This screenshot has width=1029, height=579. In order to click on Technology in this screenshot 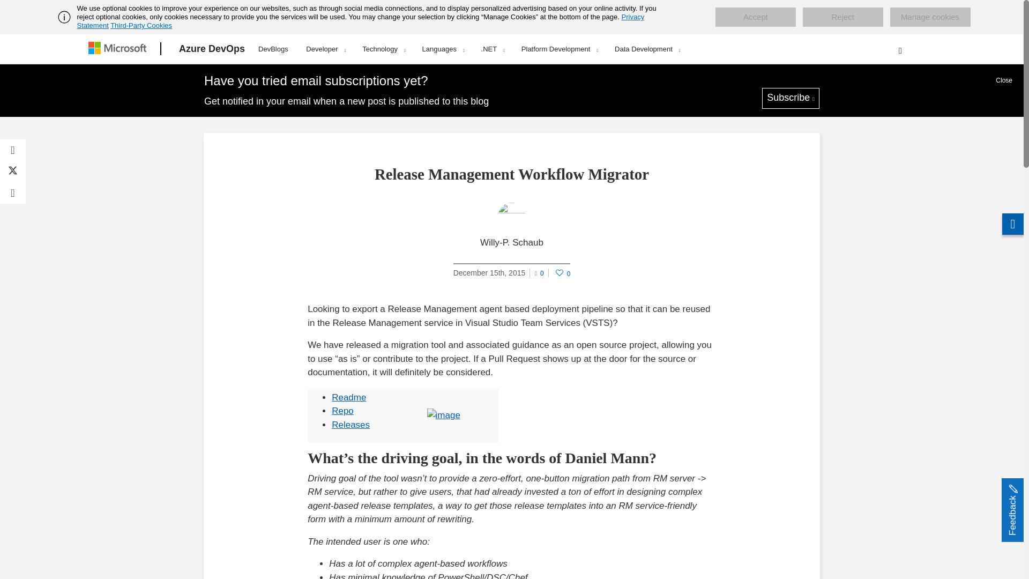, I will do `click(384, 49)`.